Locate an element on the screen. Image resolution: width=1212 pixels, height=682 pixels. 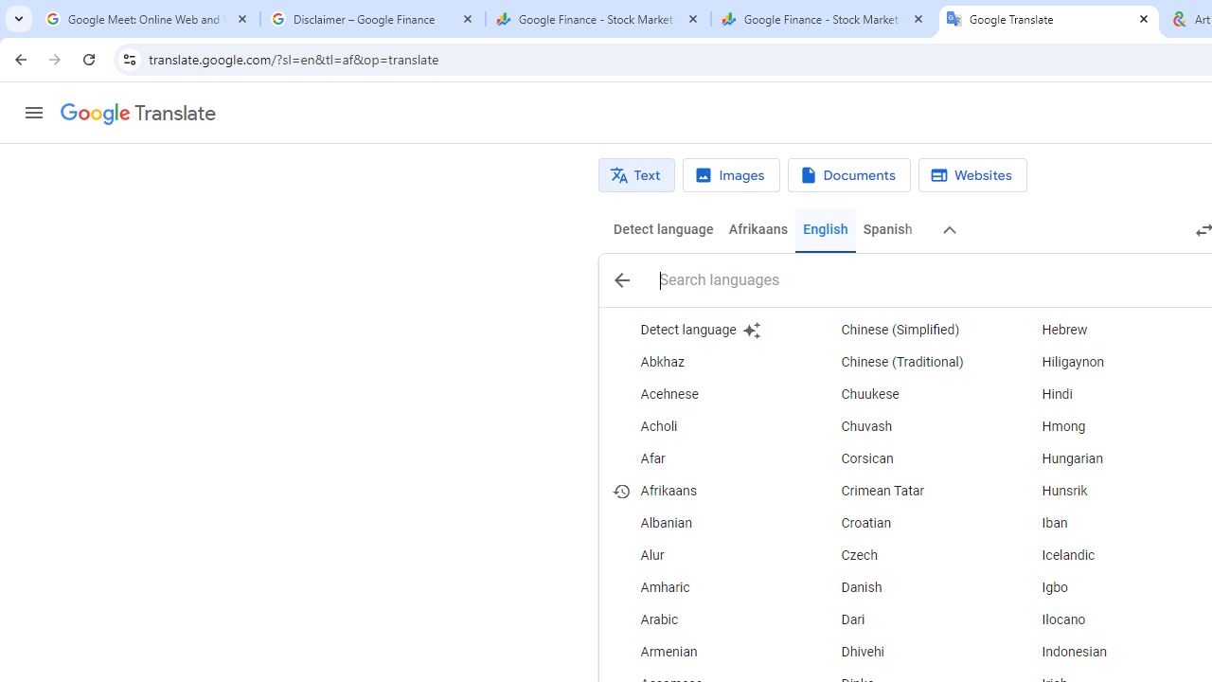
Hindi is located at coordinates (1106, 394).